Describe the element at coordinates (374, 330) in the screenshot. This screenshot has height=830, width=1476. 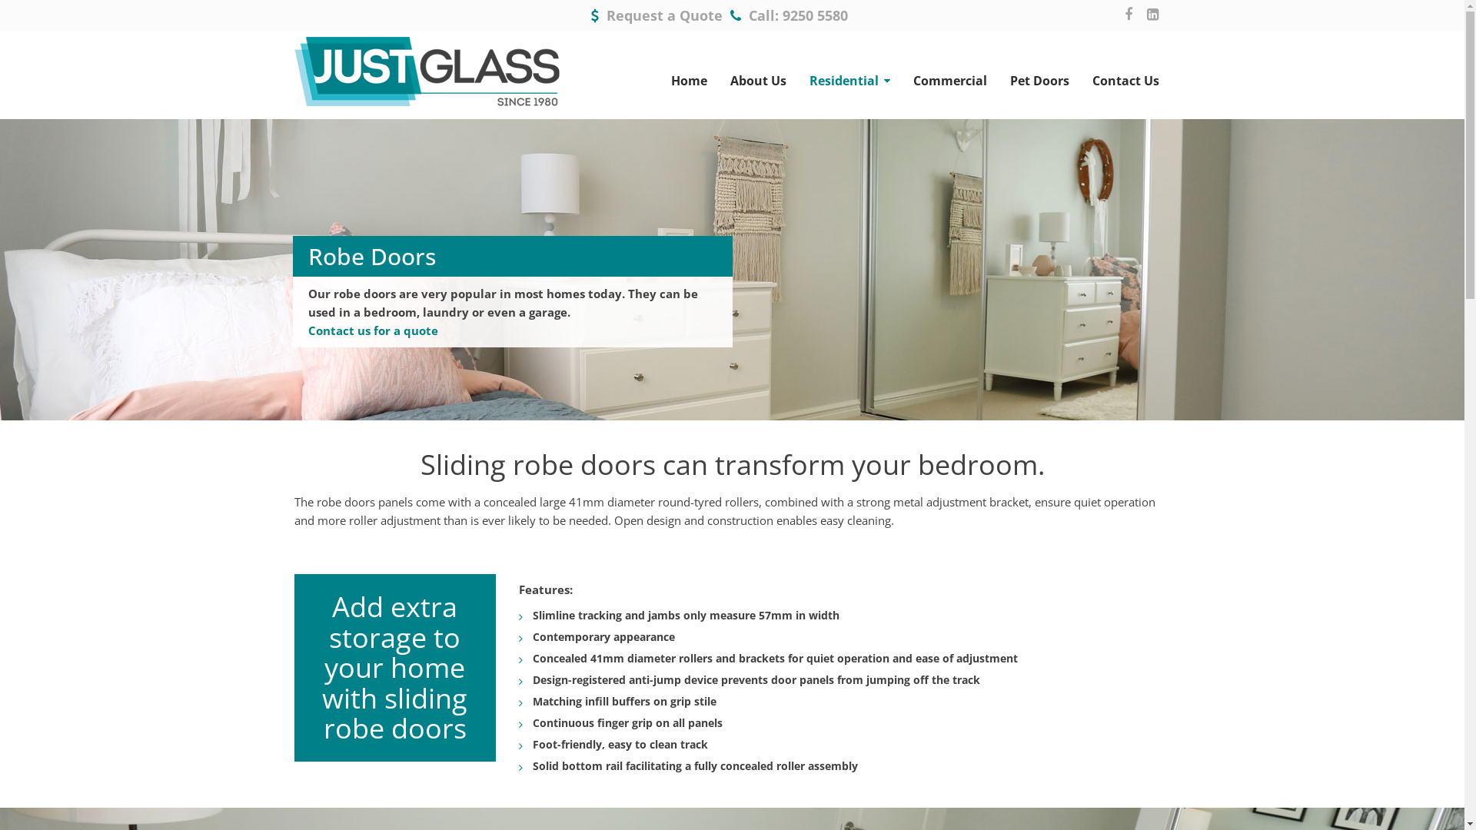
I see `Contact us for a quote` at that location.